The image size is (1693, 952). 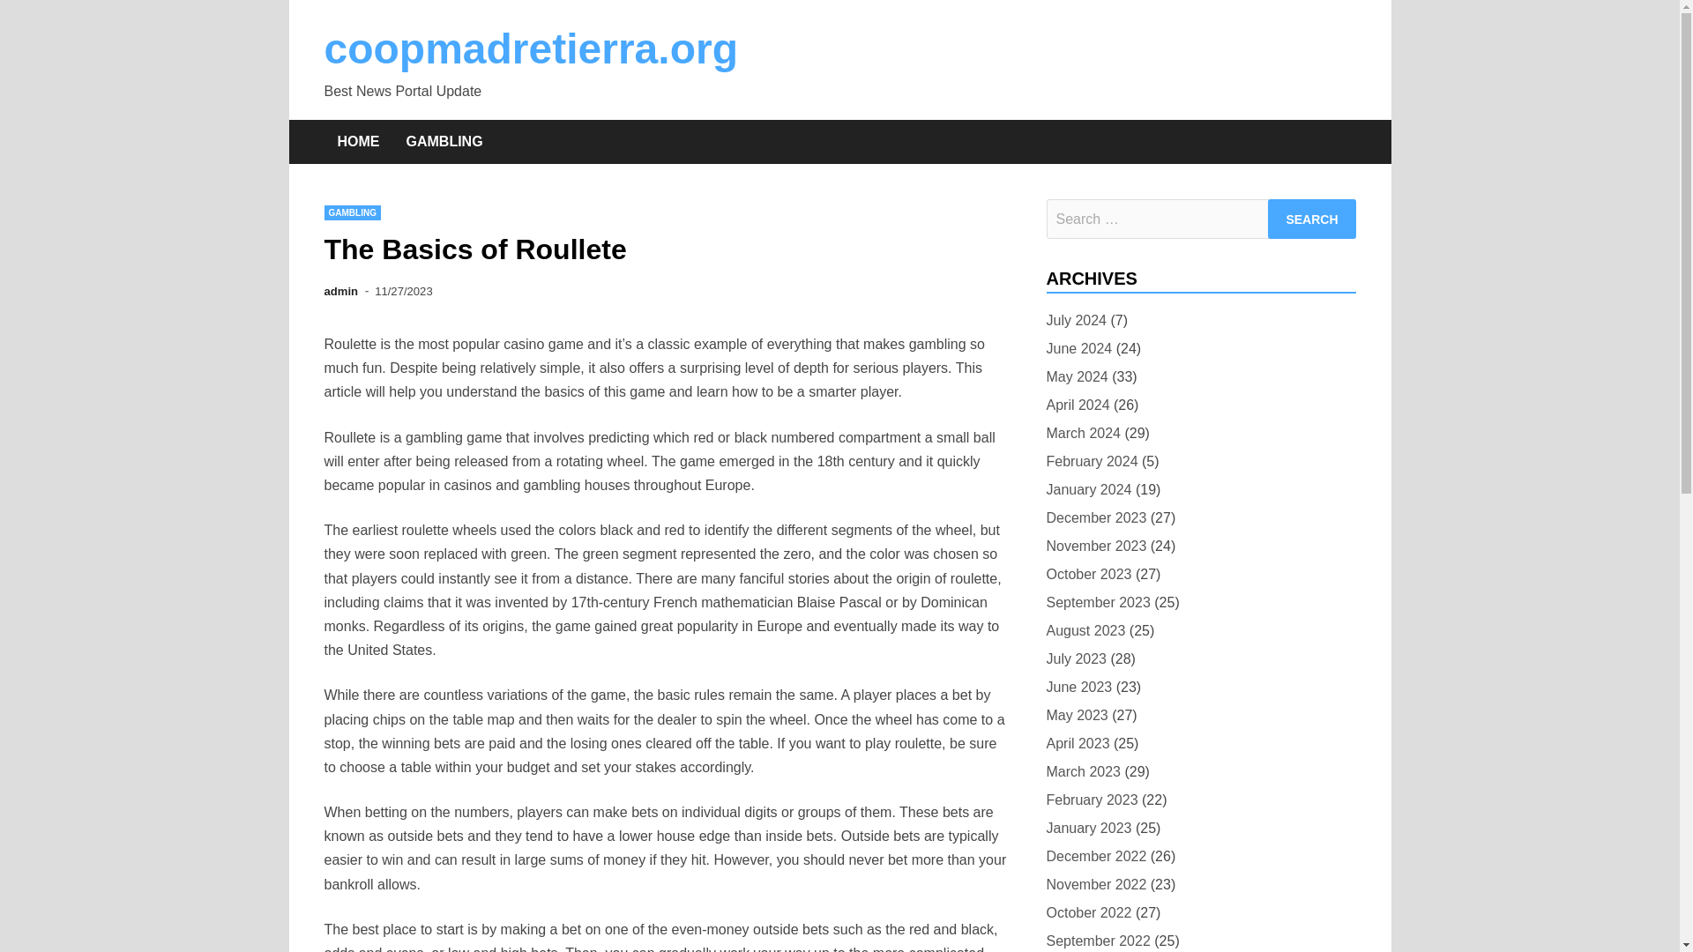 What do you see at coordinates (1312, 219) in the screenshot?
I see `Search` at bounding box center [1312, 219].